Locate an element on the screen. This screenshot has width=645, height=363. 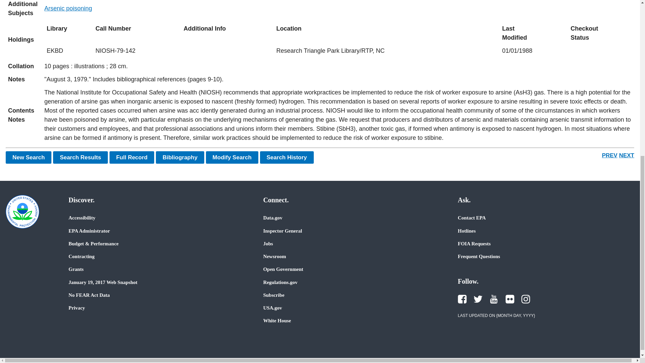
EPA Administrator is located at coordinates (89, 231).